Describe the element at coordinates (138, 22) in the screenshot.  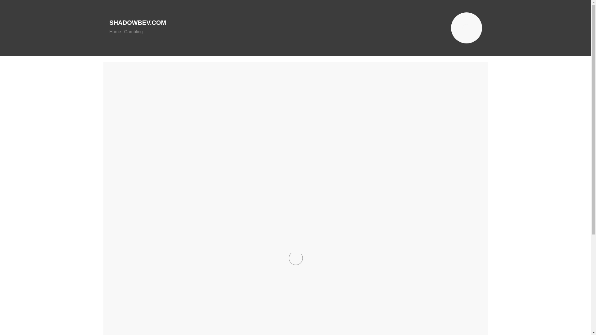
I see `SHADOWBEV.COM` at that location.